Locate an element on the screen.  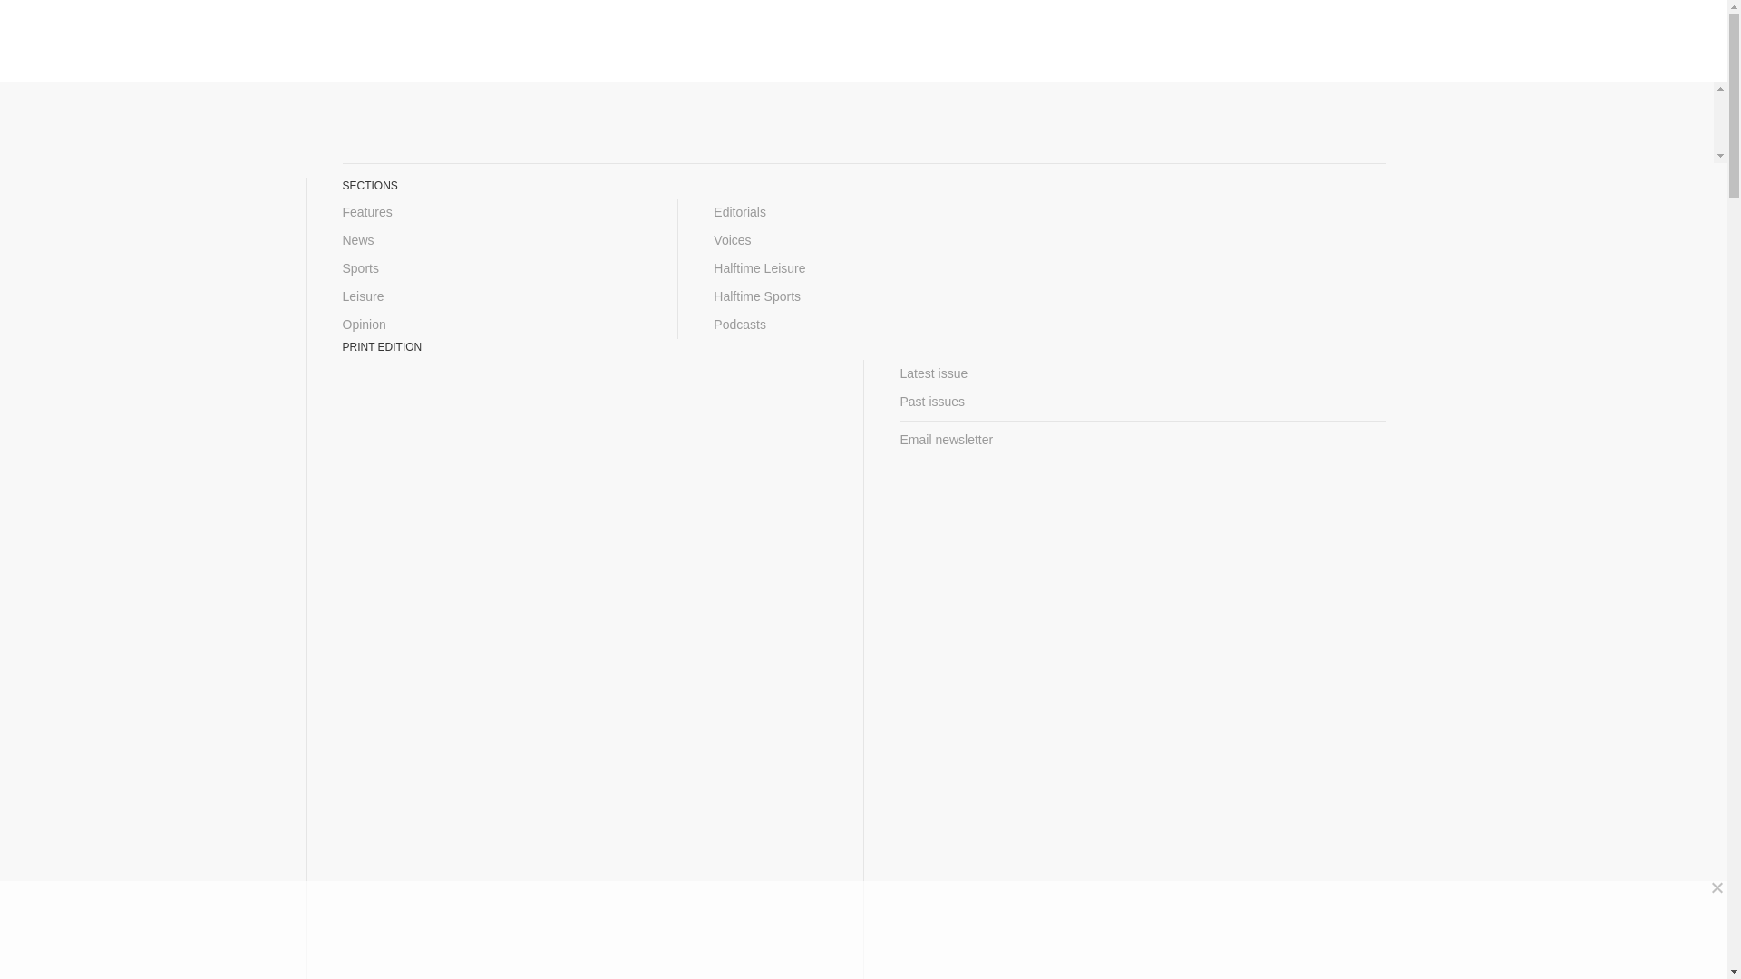
Past issues is located at coordinates (1142, 402).